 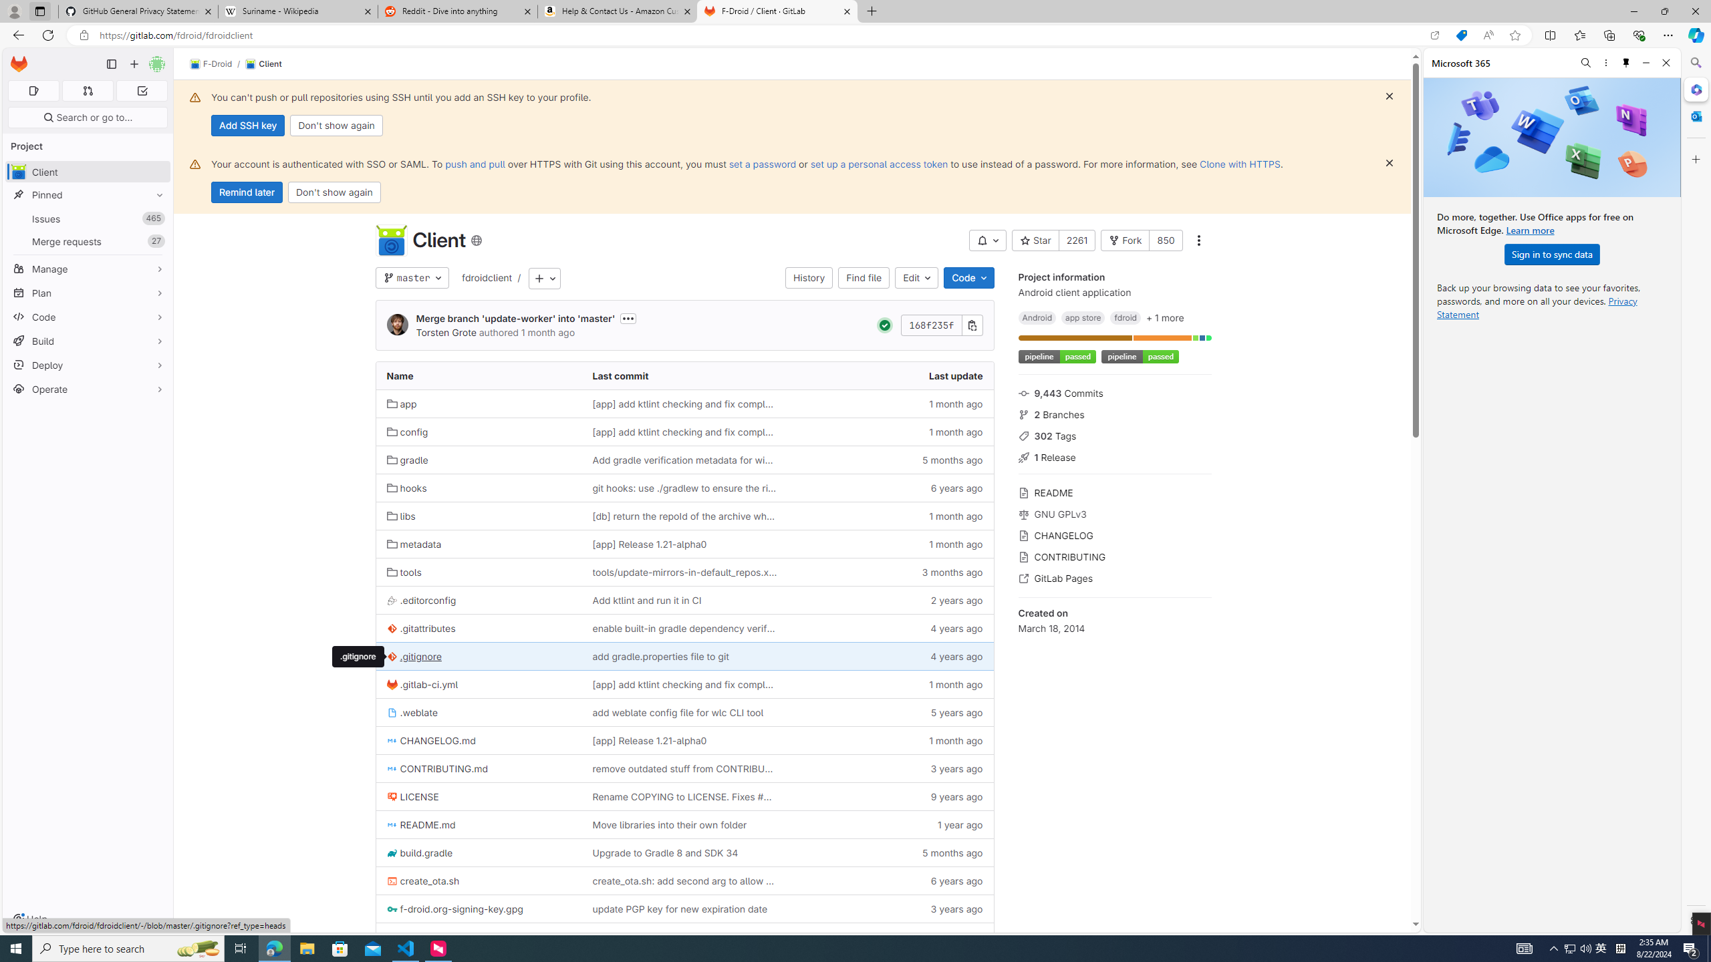 What do you see at coordinates (1115, 556) in the screenshot?
I see `CONTRIBUTING` at bounding box center [1115, 556].